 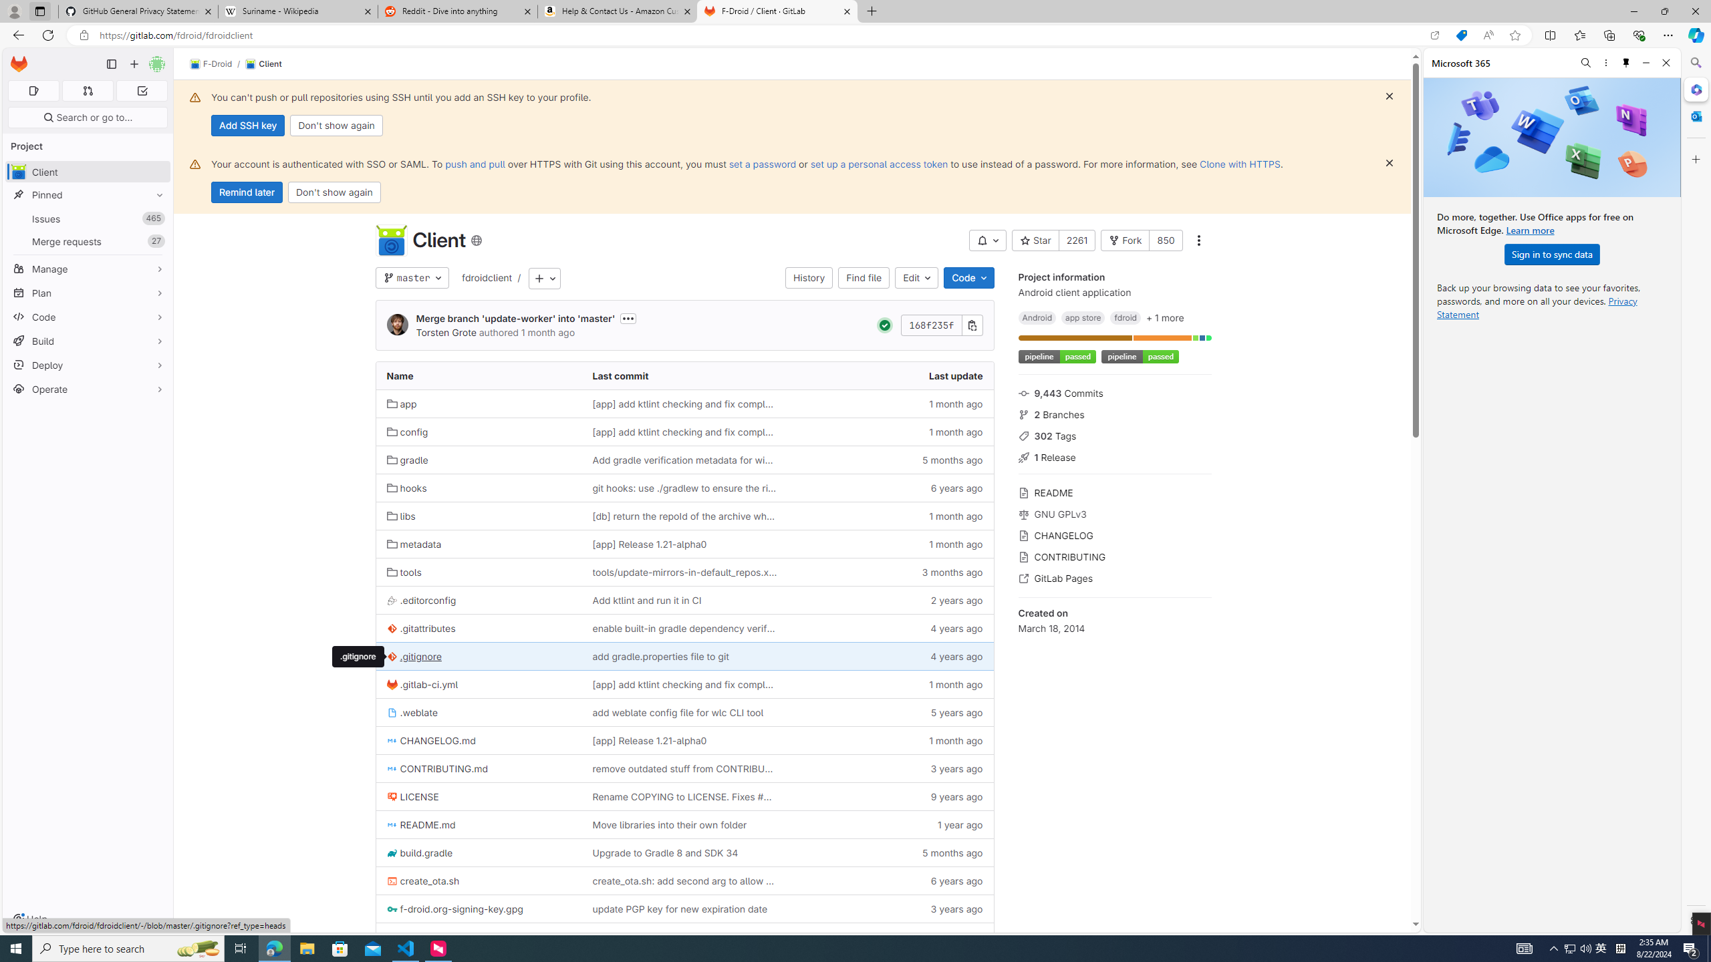 What do you see at coordinates (1115, 556) in the screenshot?
I see `CONTRIBUTING` at bounding box center [1115, 556].